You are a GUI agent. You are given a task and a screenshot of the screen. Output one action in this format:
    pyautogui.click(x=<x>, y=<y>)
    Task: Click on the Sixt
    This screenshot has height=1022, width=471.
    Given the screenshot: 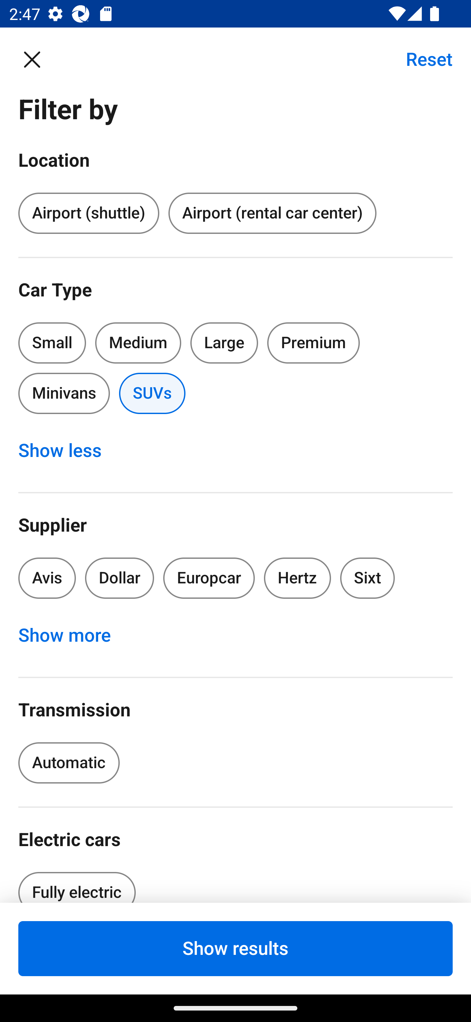 What is the action you would take?
    pyautogui.click(x=368, y=578)
    